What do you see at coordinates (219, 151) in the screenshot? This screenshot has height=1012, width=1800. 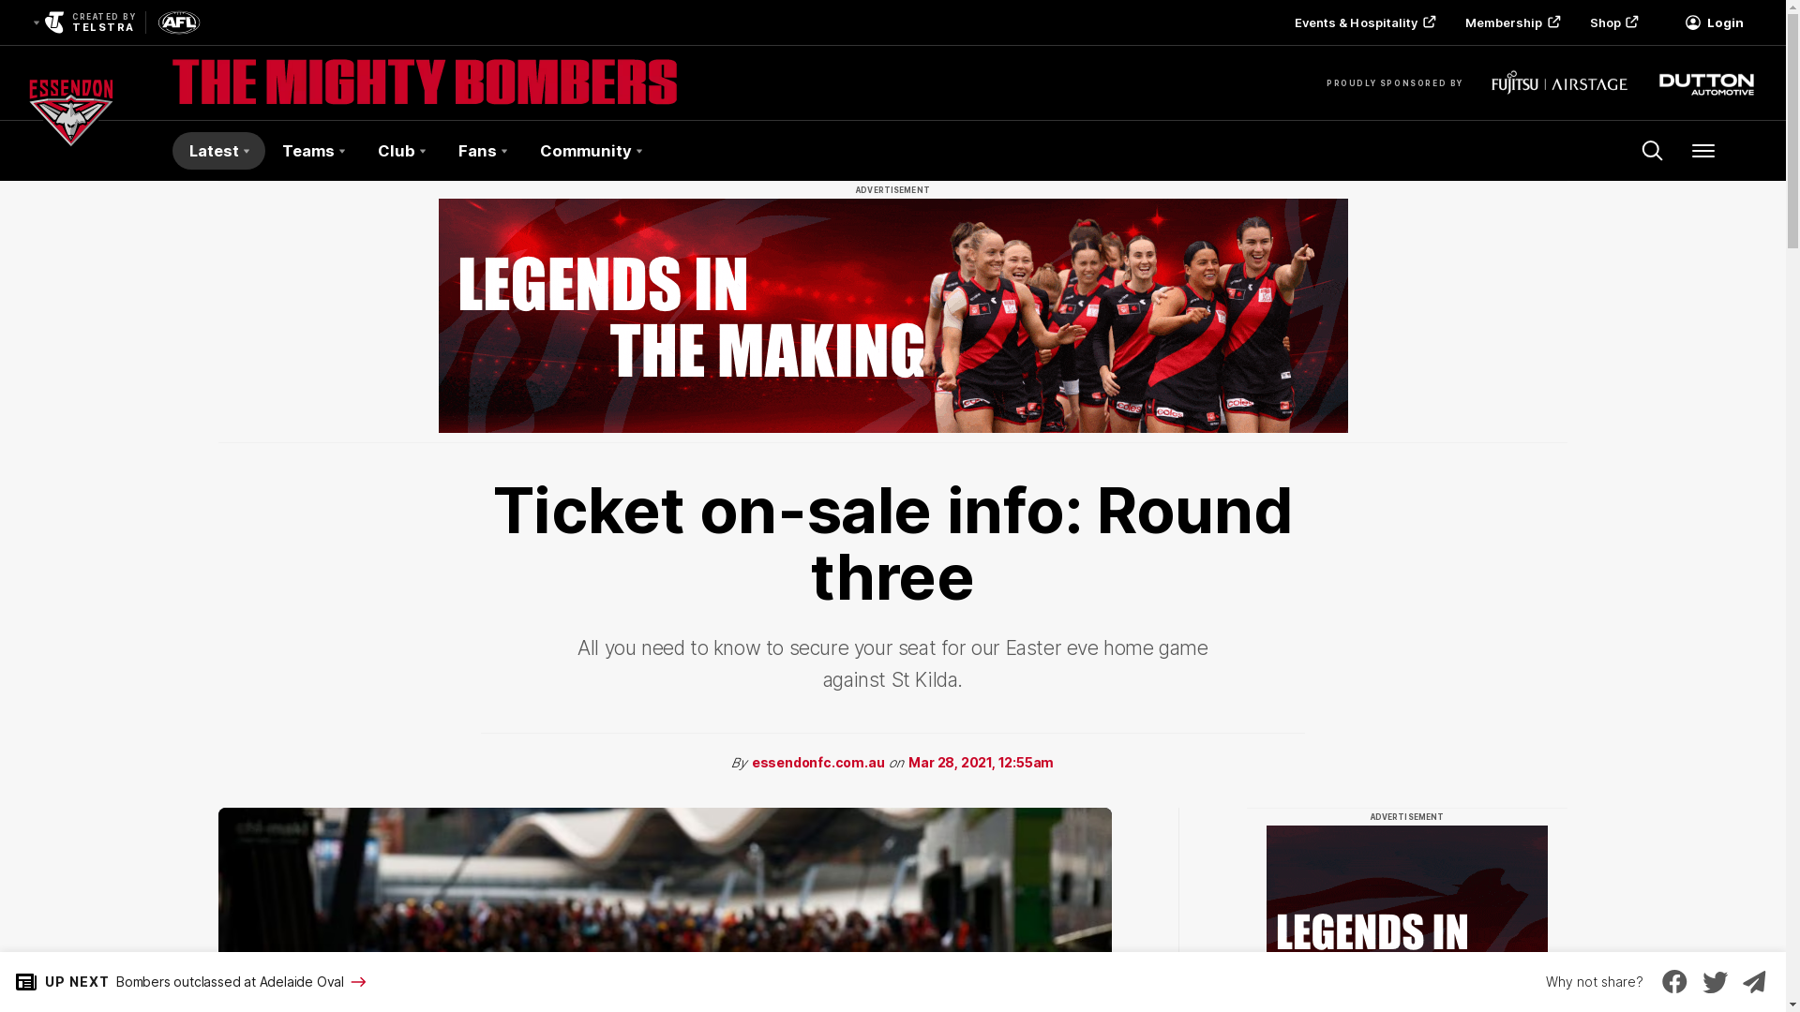 I see `Latest` at bounding box center [219, 151].